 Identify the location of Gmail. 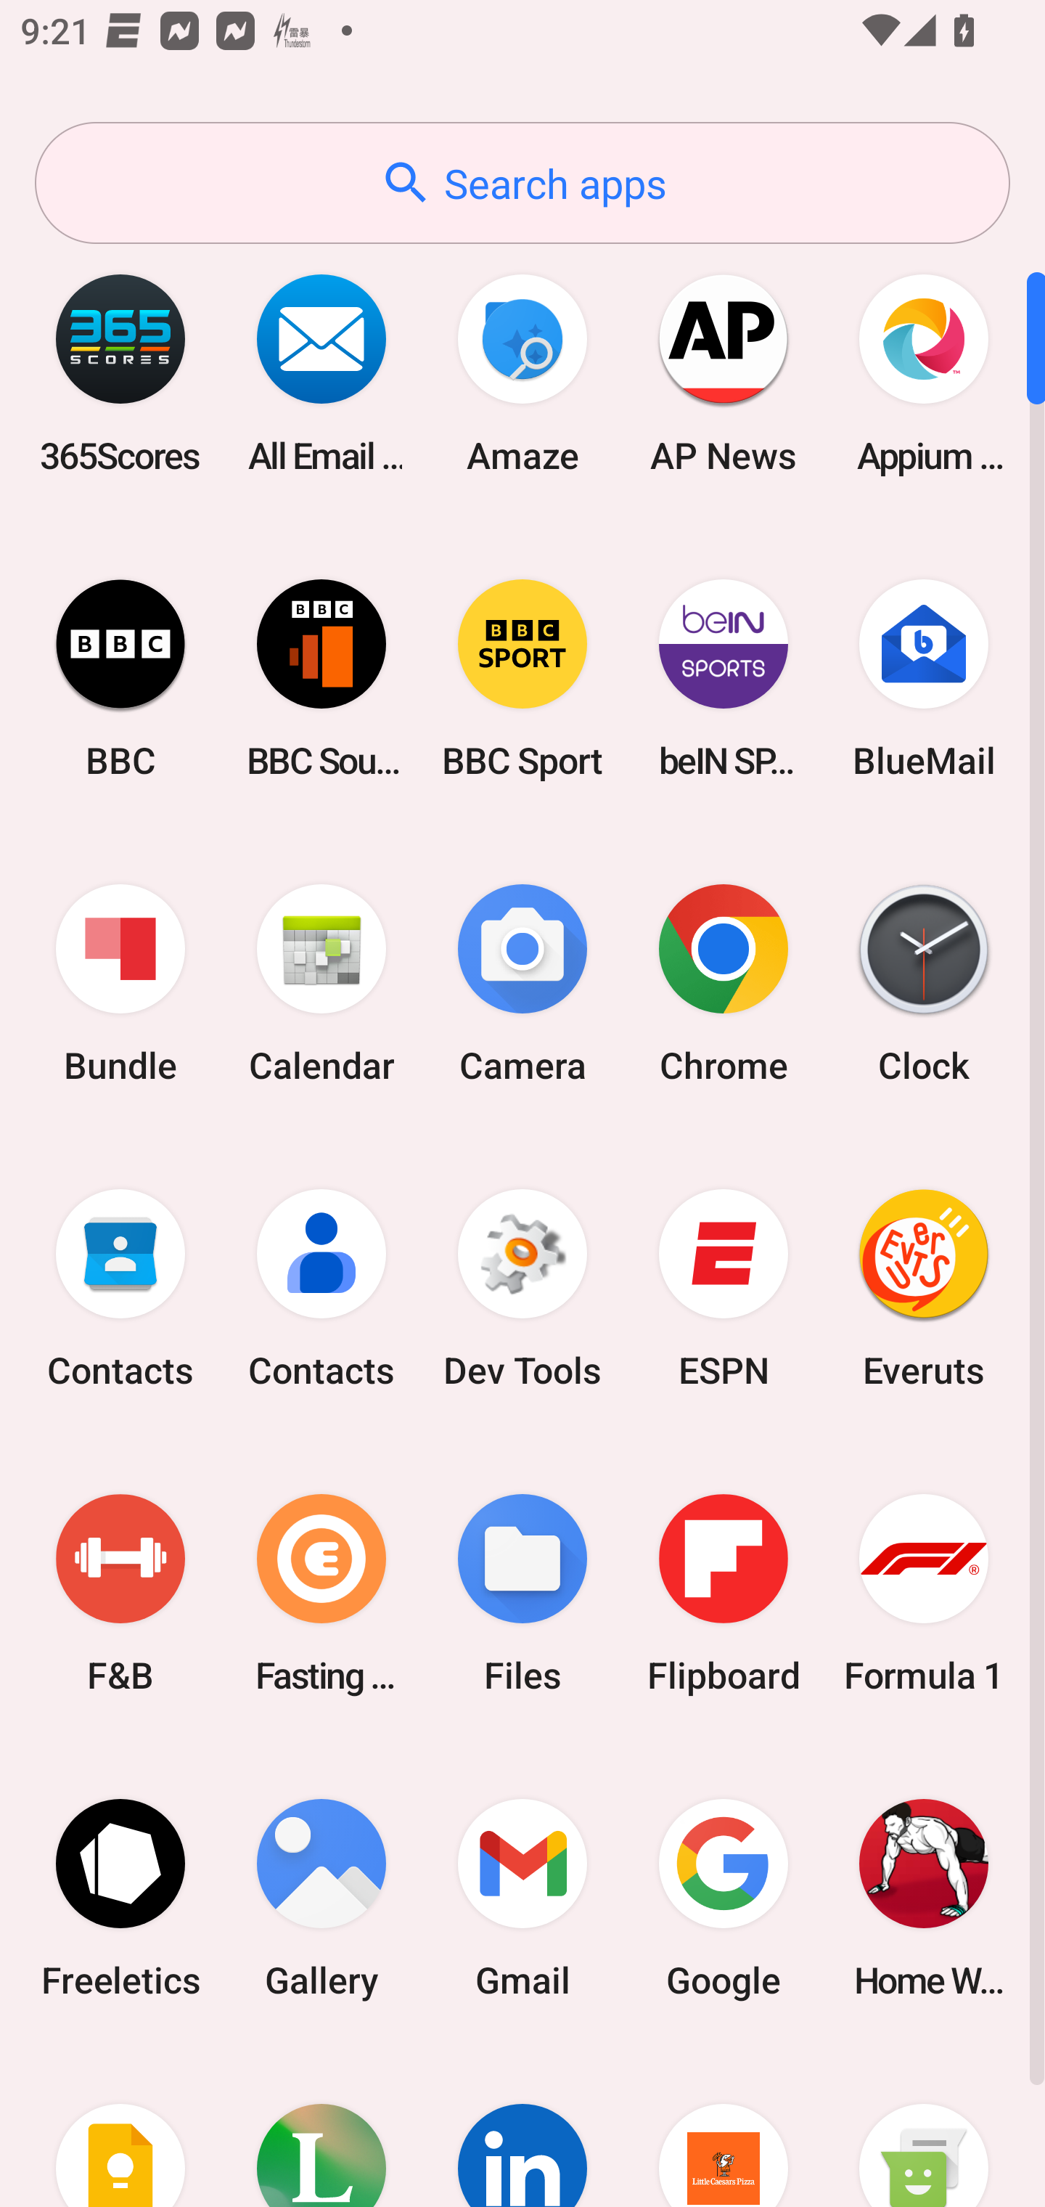
(522, 1898).